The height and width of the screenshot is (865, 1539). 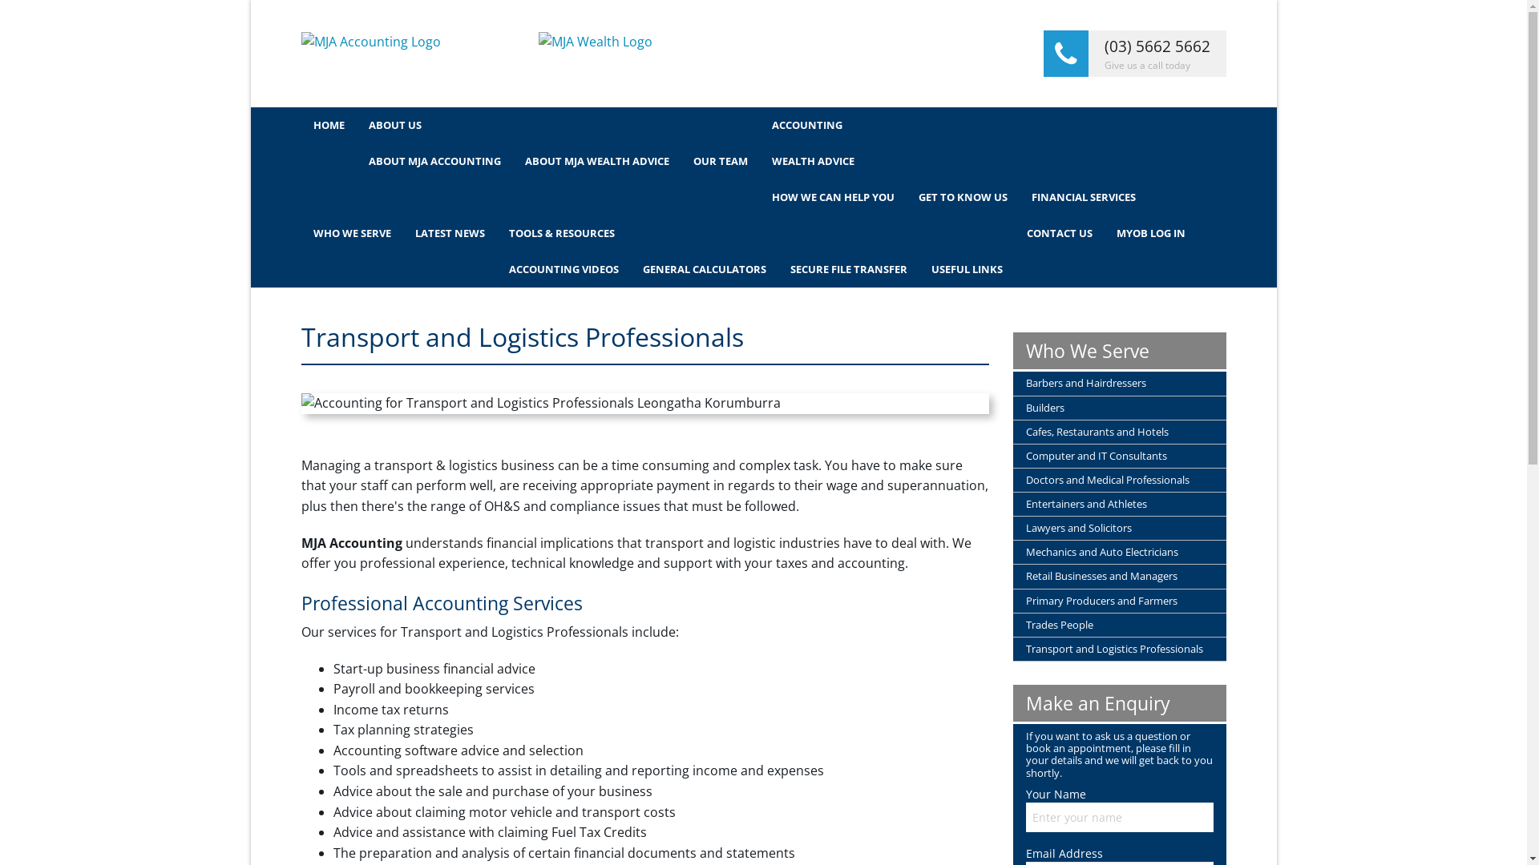 What do you see at coordinates (1120, 383) in the screenshot?
I see `Barbers and Hairdressers` at bounding box center [1120, 383].